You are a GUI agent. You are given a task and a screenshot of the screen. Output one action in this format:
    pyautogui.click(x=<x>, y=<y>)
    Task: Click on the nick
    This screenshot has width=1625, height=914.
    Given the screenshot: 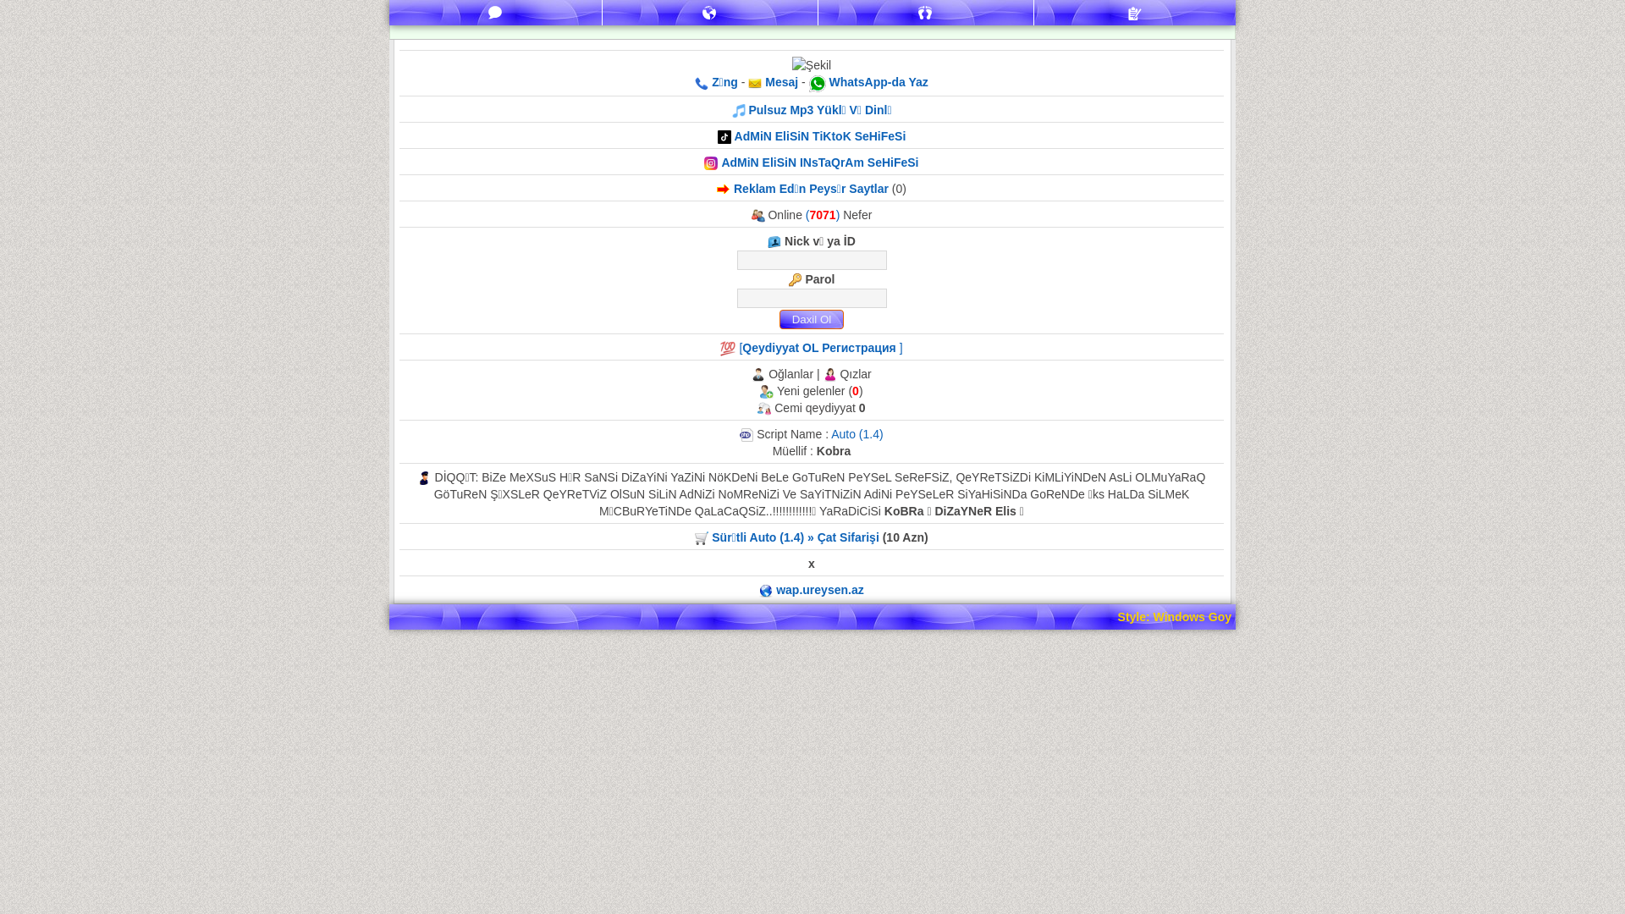 What is the action you would take?
    pyautogui.click(x=811, y=261)
    